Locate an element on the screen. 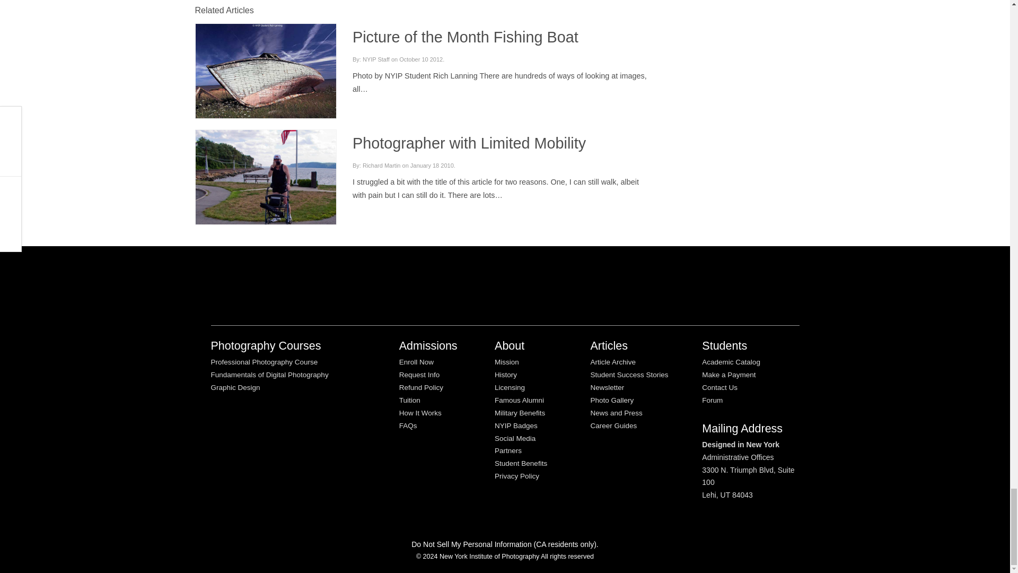 The image size is (1018, 573). Picture of the Month Fishing Boat is located at coordinates (265, 69).